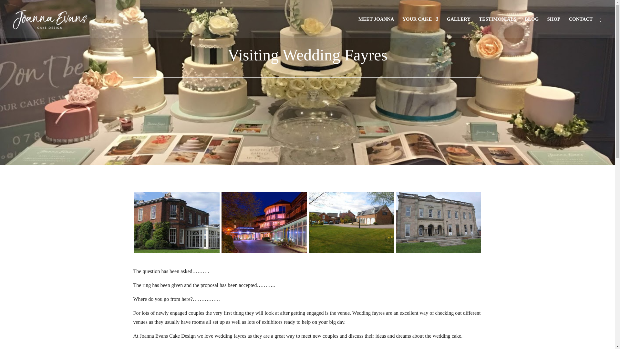 Image resolution: width=620 pixels, height=349 pixels. Describe the element at coordinates (420, 27) in the screenshot. I see `YOUR CAKE` at that location.